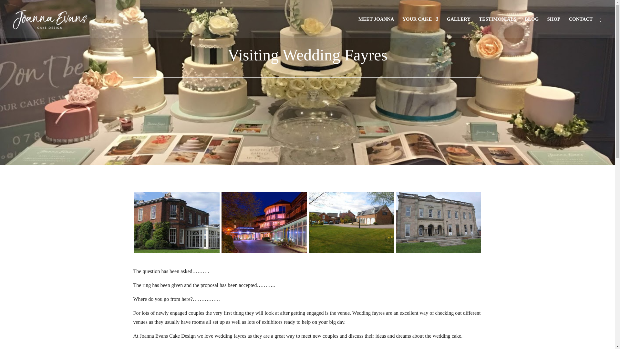 Image resolution: width=620 pixels, height=349 pixels. Describe the element at coordinates (420, 27) in the screenshot. I see `YOUR CAKE` at that location.